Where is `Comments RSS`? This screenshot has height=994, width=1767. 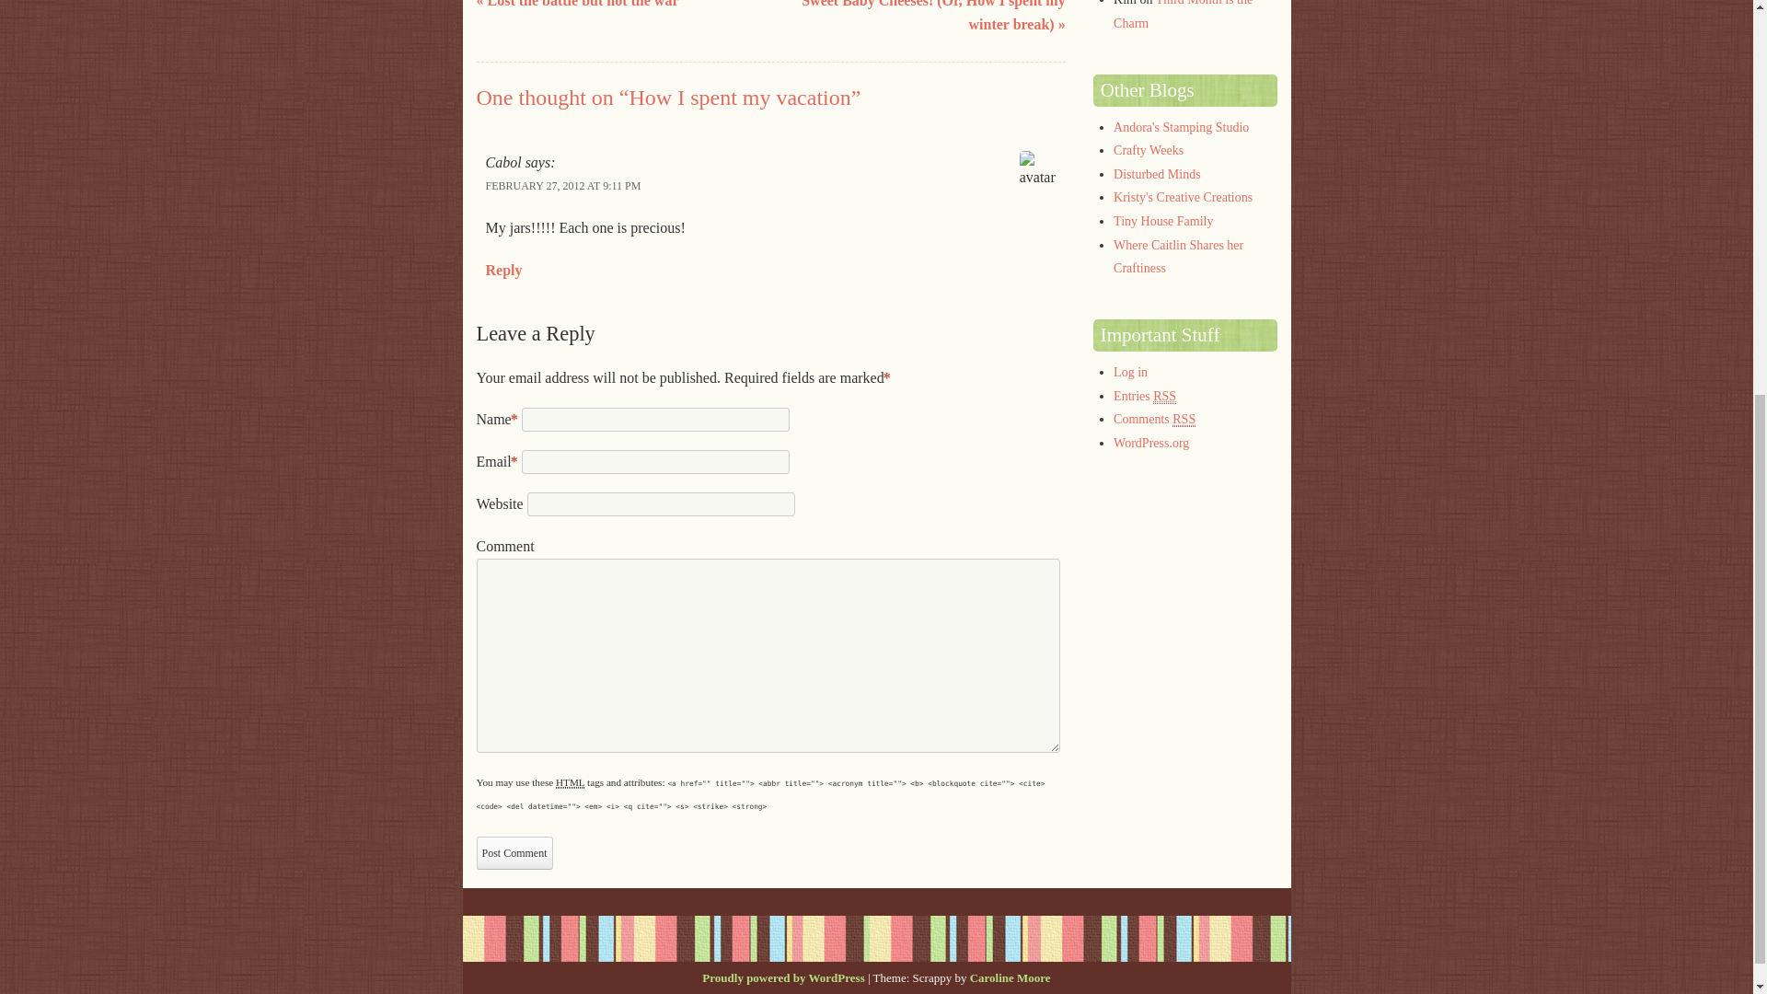 Comments RSS is located at coordinates (1154, 420).